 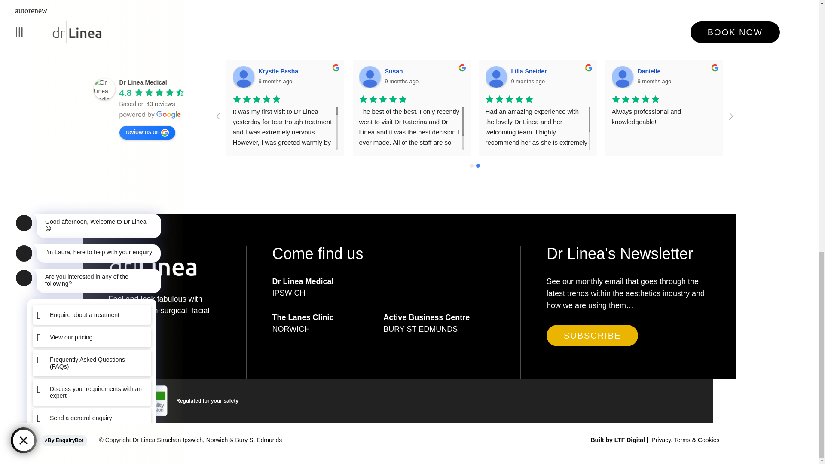 What do you see at coordinates (651, 71) in the screenshot?
I see `Danielle` at bounding box center [651, 71].